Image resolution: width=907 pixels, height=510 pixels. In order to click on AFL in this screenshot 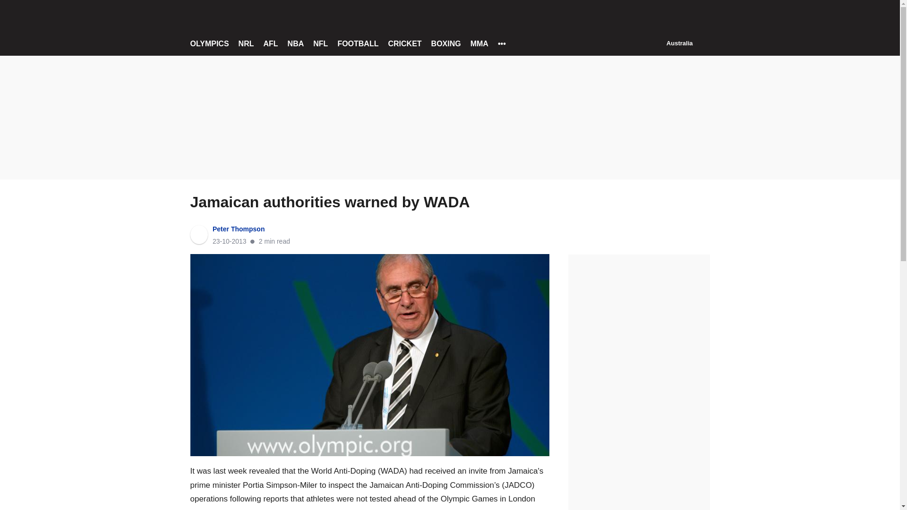, I will do `click(270, 43)`.